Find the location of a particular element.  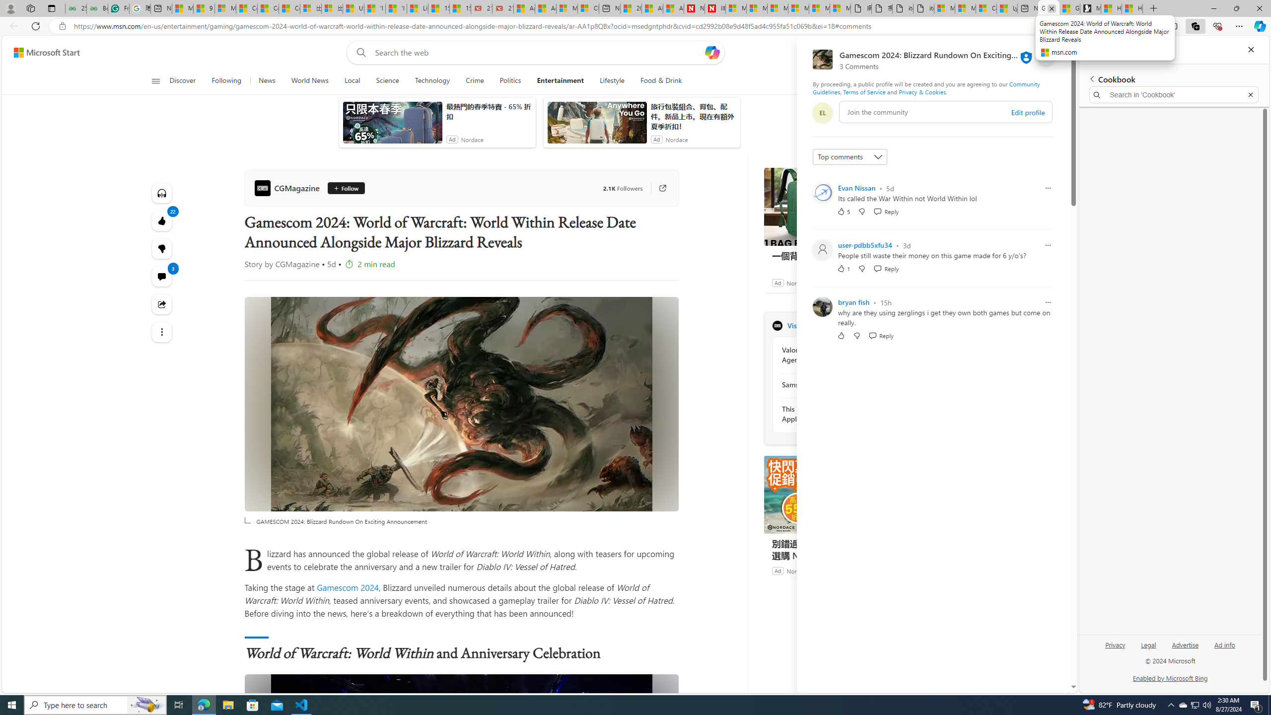

Profile Picture is located at coordinates (822, 306).